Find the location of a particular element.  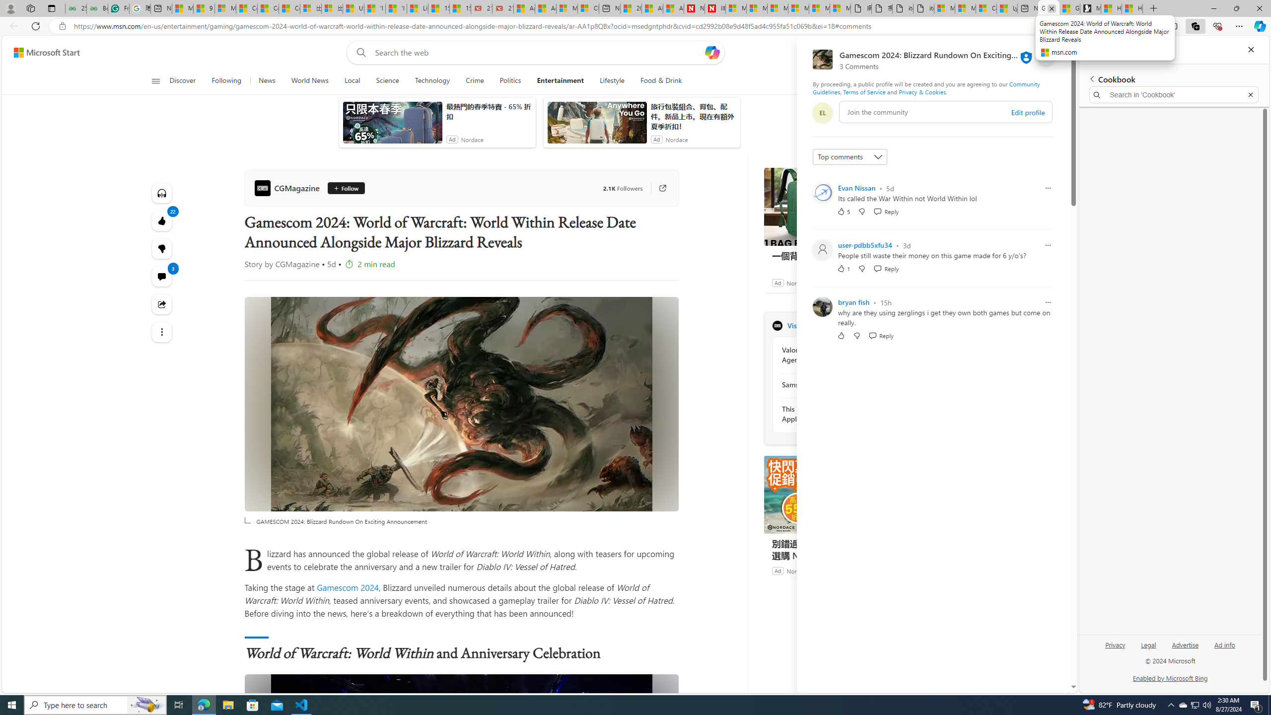

Profile Picture is located at coordinates (822, 306).